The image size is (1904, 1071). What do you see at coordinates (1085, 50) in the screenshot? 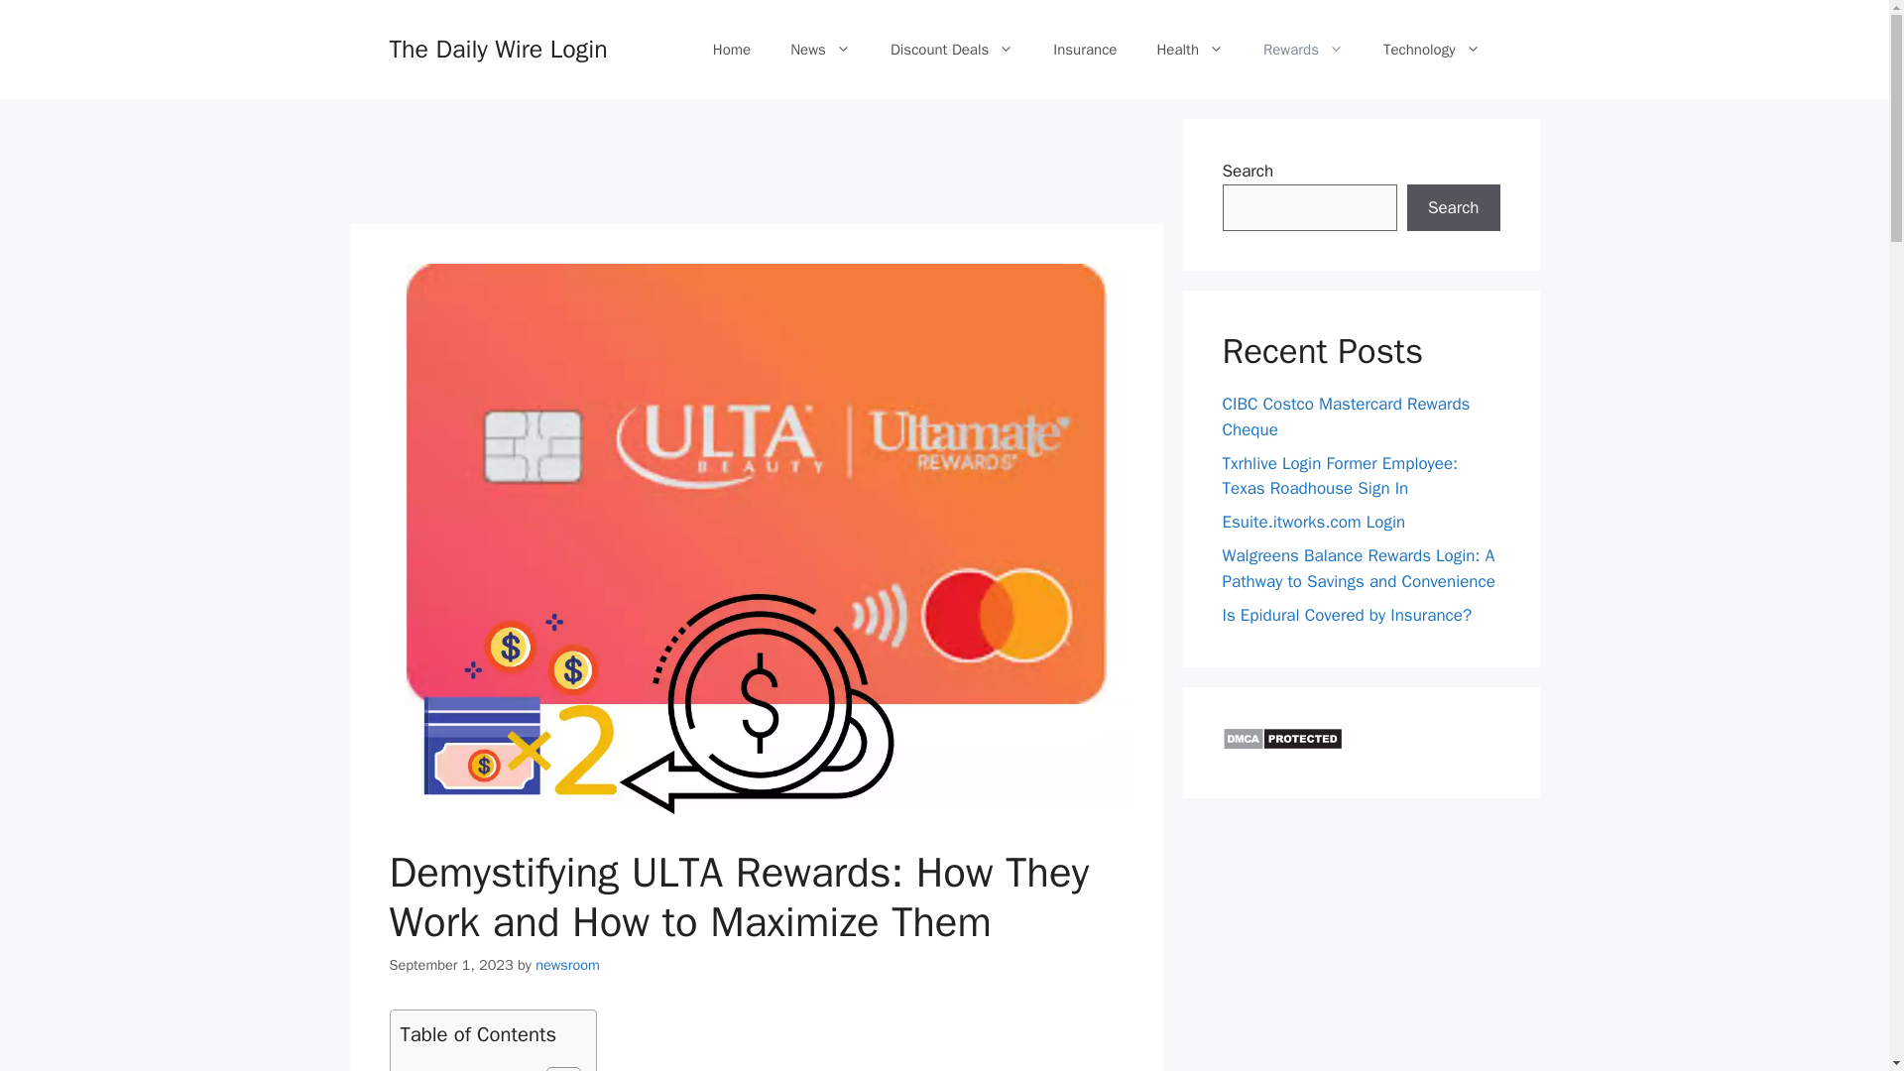
I see `Insurance` at bounding box center [1085, 50].